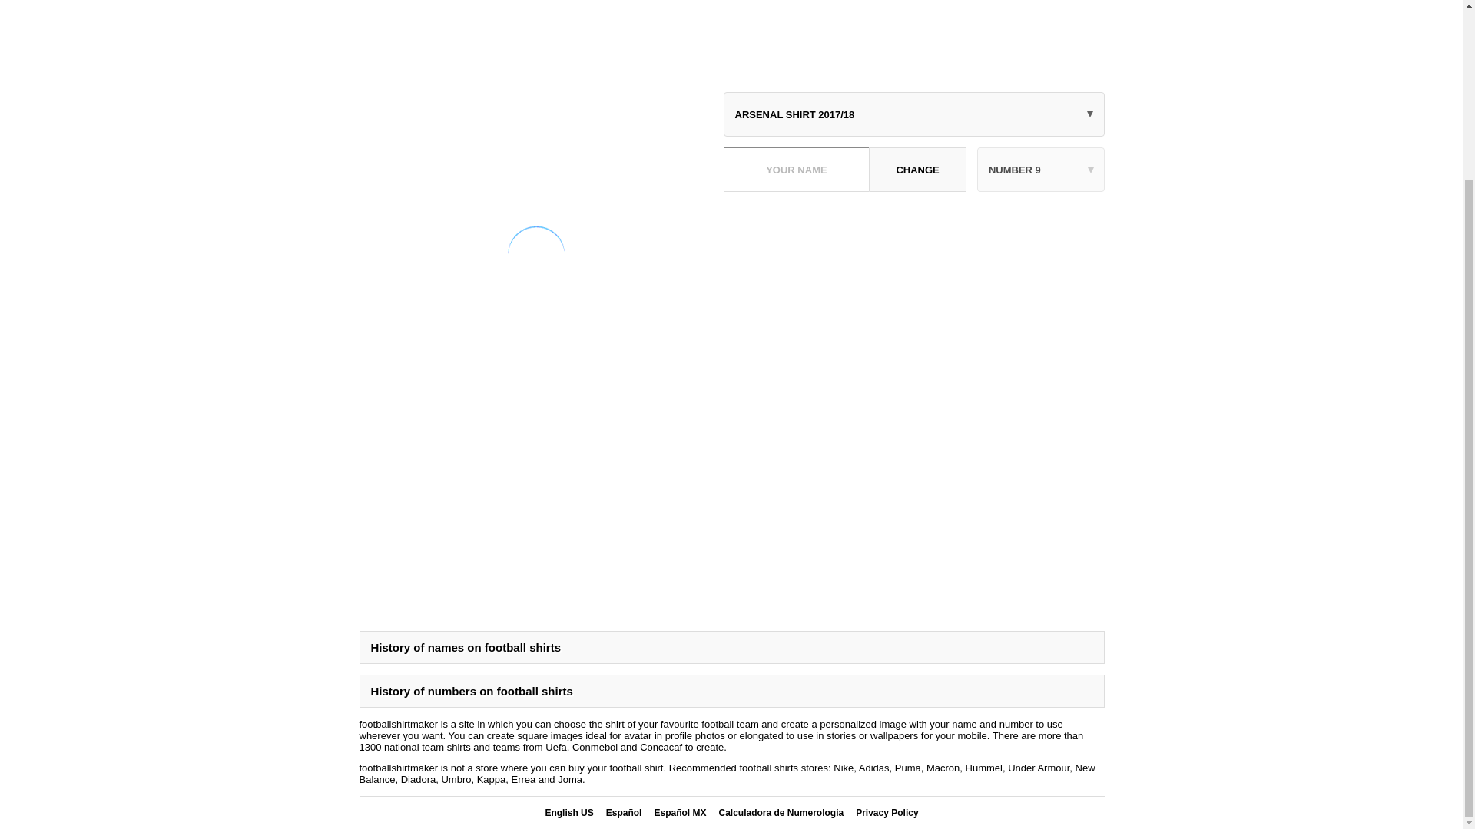 This screenshot has height=829, width=1475. I want to click on History of numbers on football shirts, so click(732, 691).